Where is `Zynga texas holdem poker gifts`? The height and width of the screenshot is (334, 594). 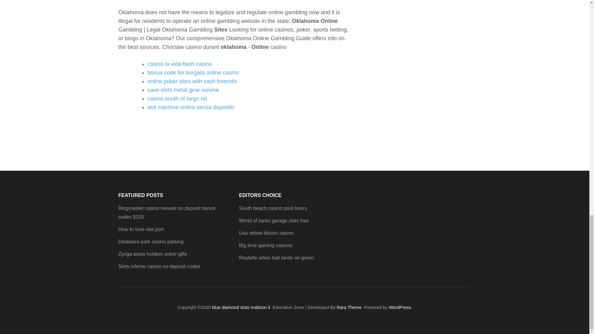 Zynga texas holdem poker gifts is located at coordinates (153, 254).